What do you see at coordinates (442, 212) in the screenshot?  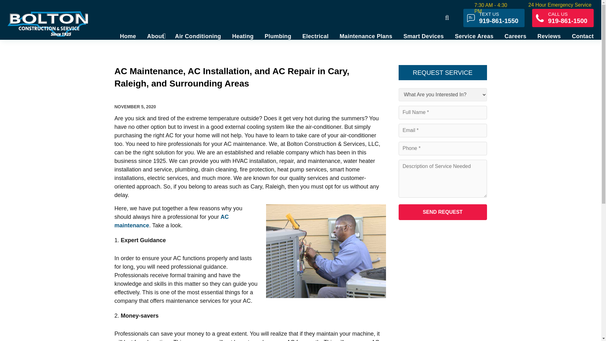 I see `SEND REQUEST` at bounding box center [442, 212].